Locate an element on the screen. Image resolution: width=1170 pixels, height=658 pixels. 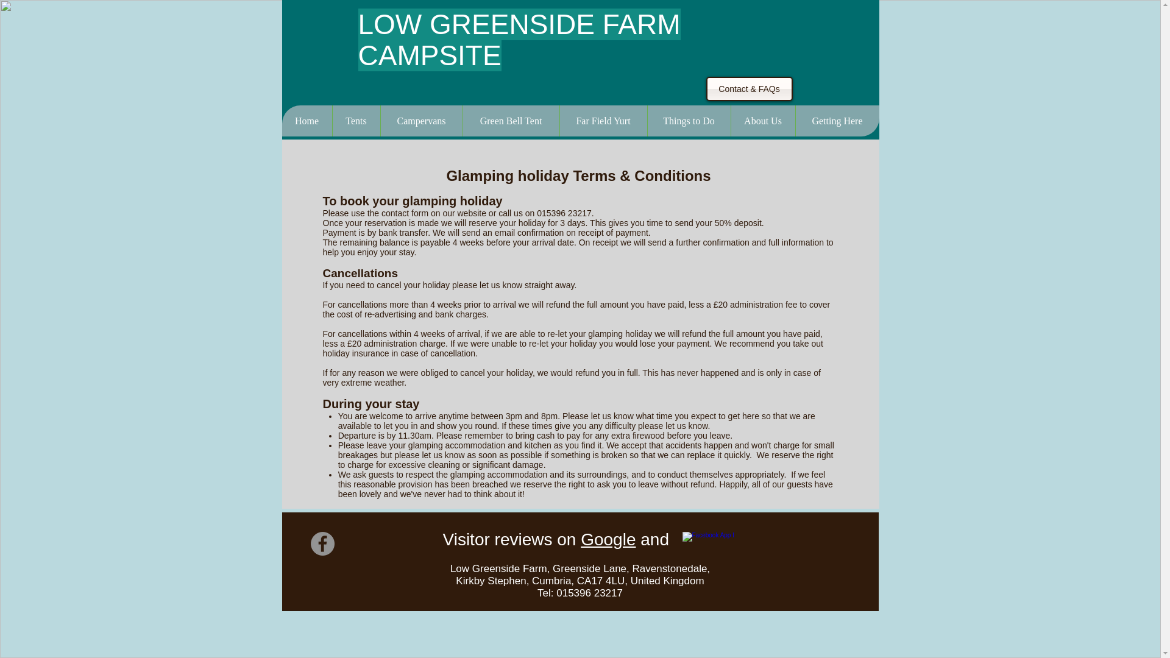
Home is located at coordinates (306, 121).